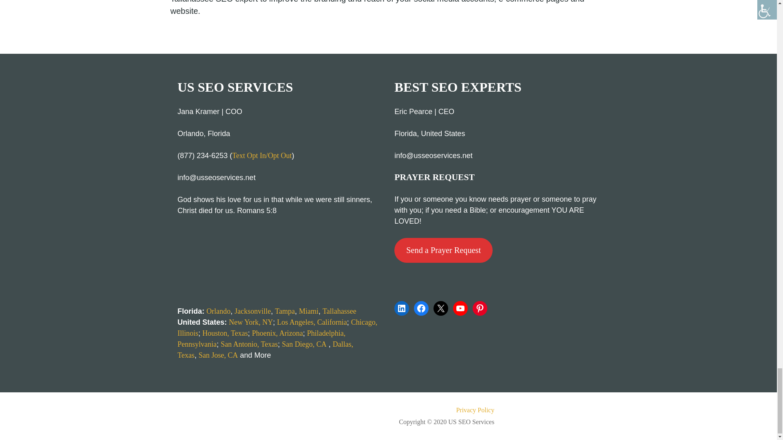 This screenshot has height=440, width=783. Describe the element at coordinates (265, 350) in the screenshot. I see `Dallas, Texas` at that location.